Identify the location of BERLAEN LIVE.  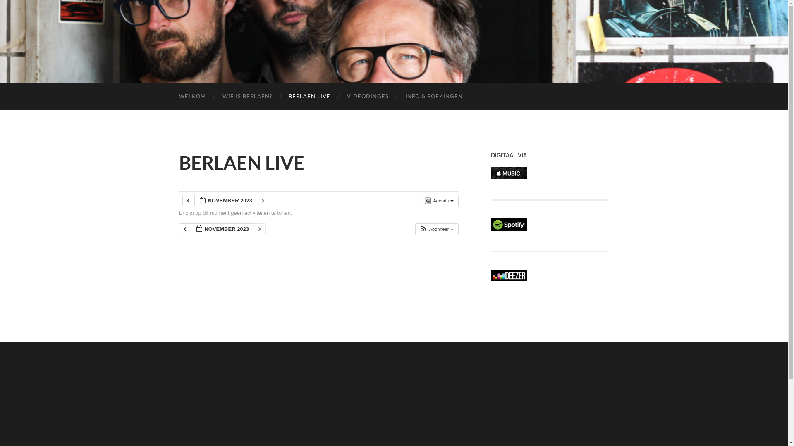
(309, 97).